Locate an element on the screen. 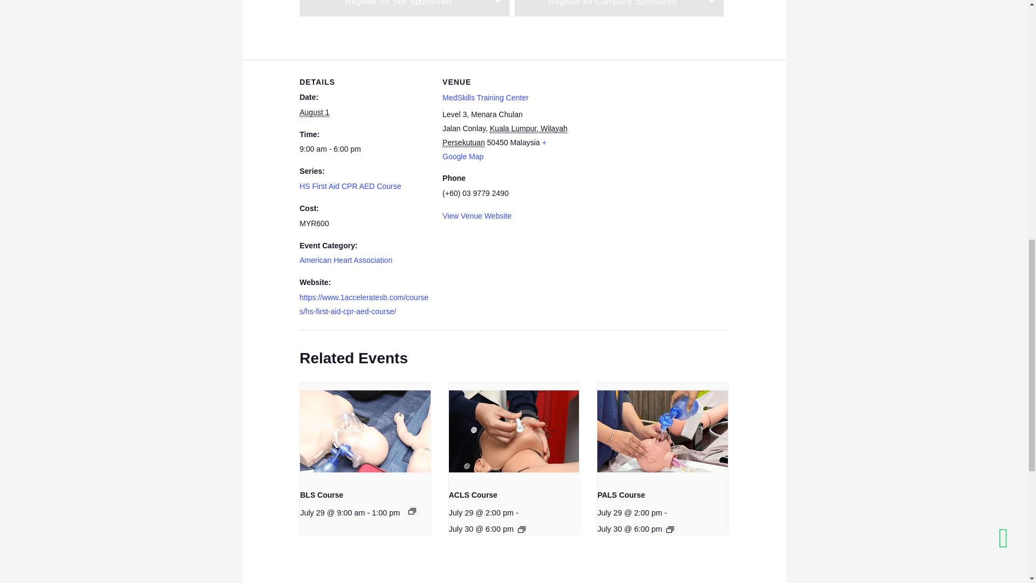 The image size is (1036, 583). HS First Aid CPR AED Course is located at coordinates (350, 186).